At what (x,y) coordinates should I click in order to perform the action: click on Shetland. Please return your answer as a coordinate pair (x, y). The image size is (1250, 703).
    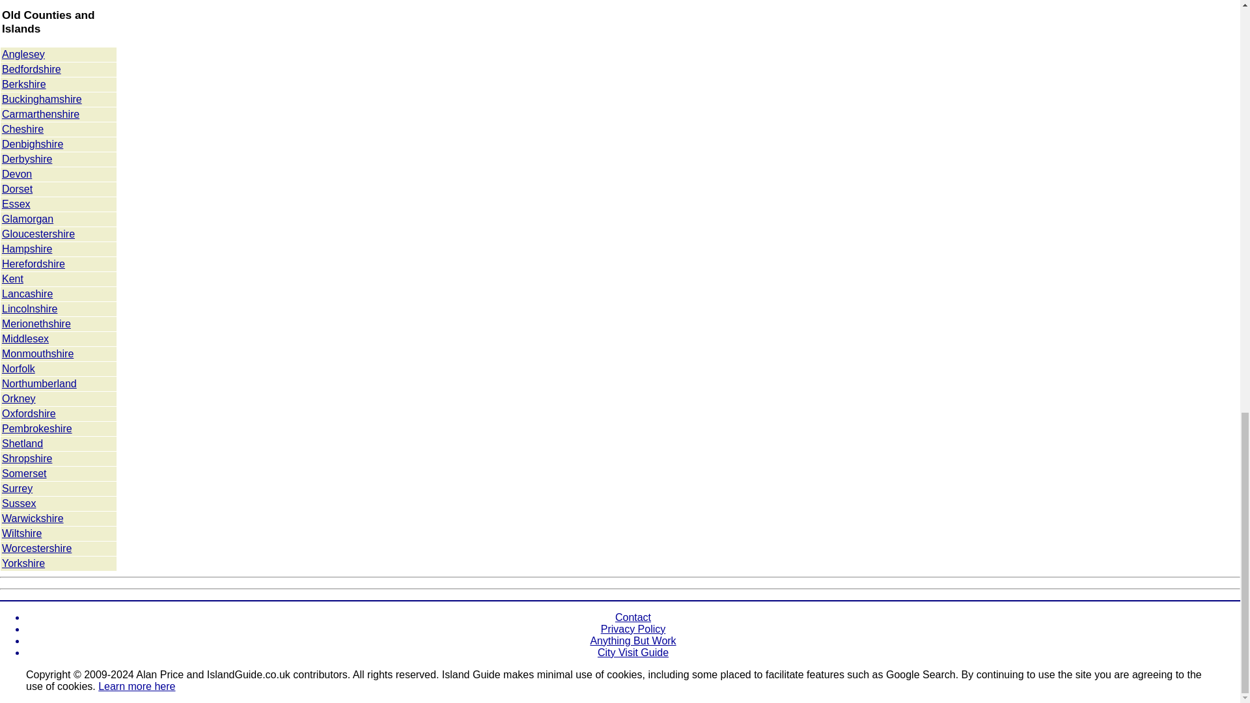
    Looking at the image, I should click on (22, 443).